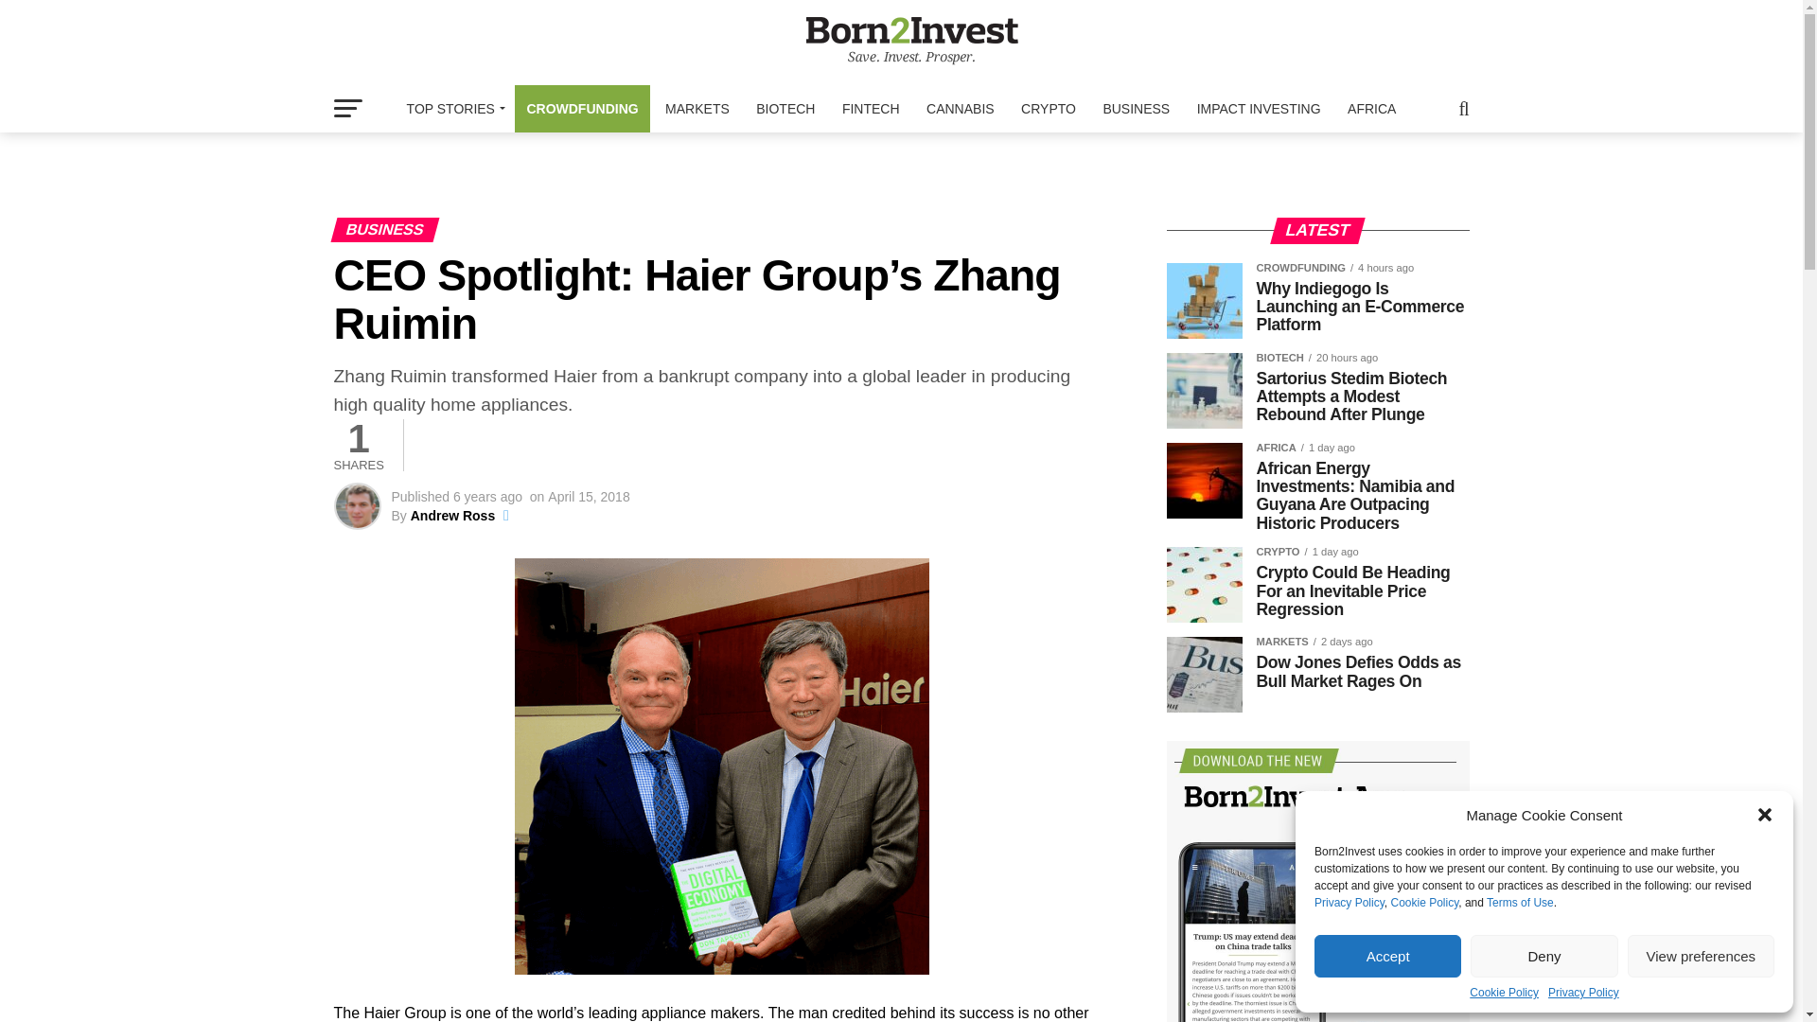 The image size is (1817, 1022). What do you see at coordinates (1423, 903) in the screenshot?
I see `Cookie Policy` at bounding box center [1423, 903].